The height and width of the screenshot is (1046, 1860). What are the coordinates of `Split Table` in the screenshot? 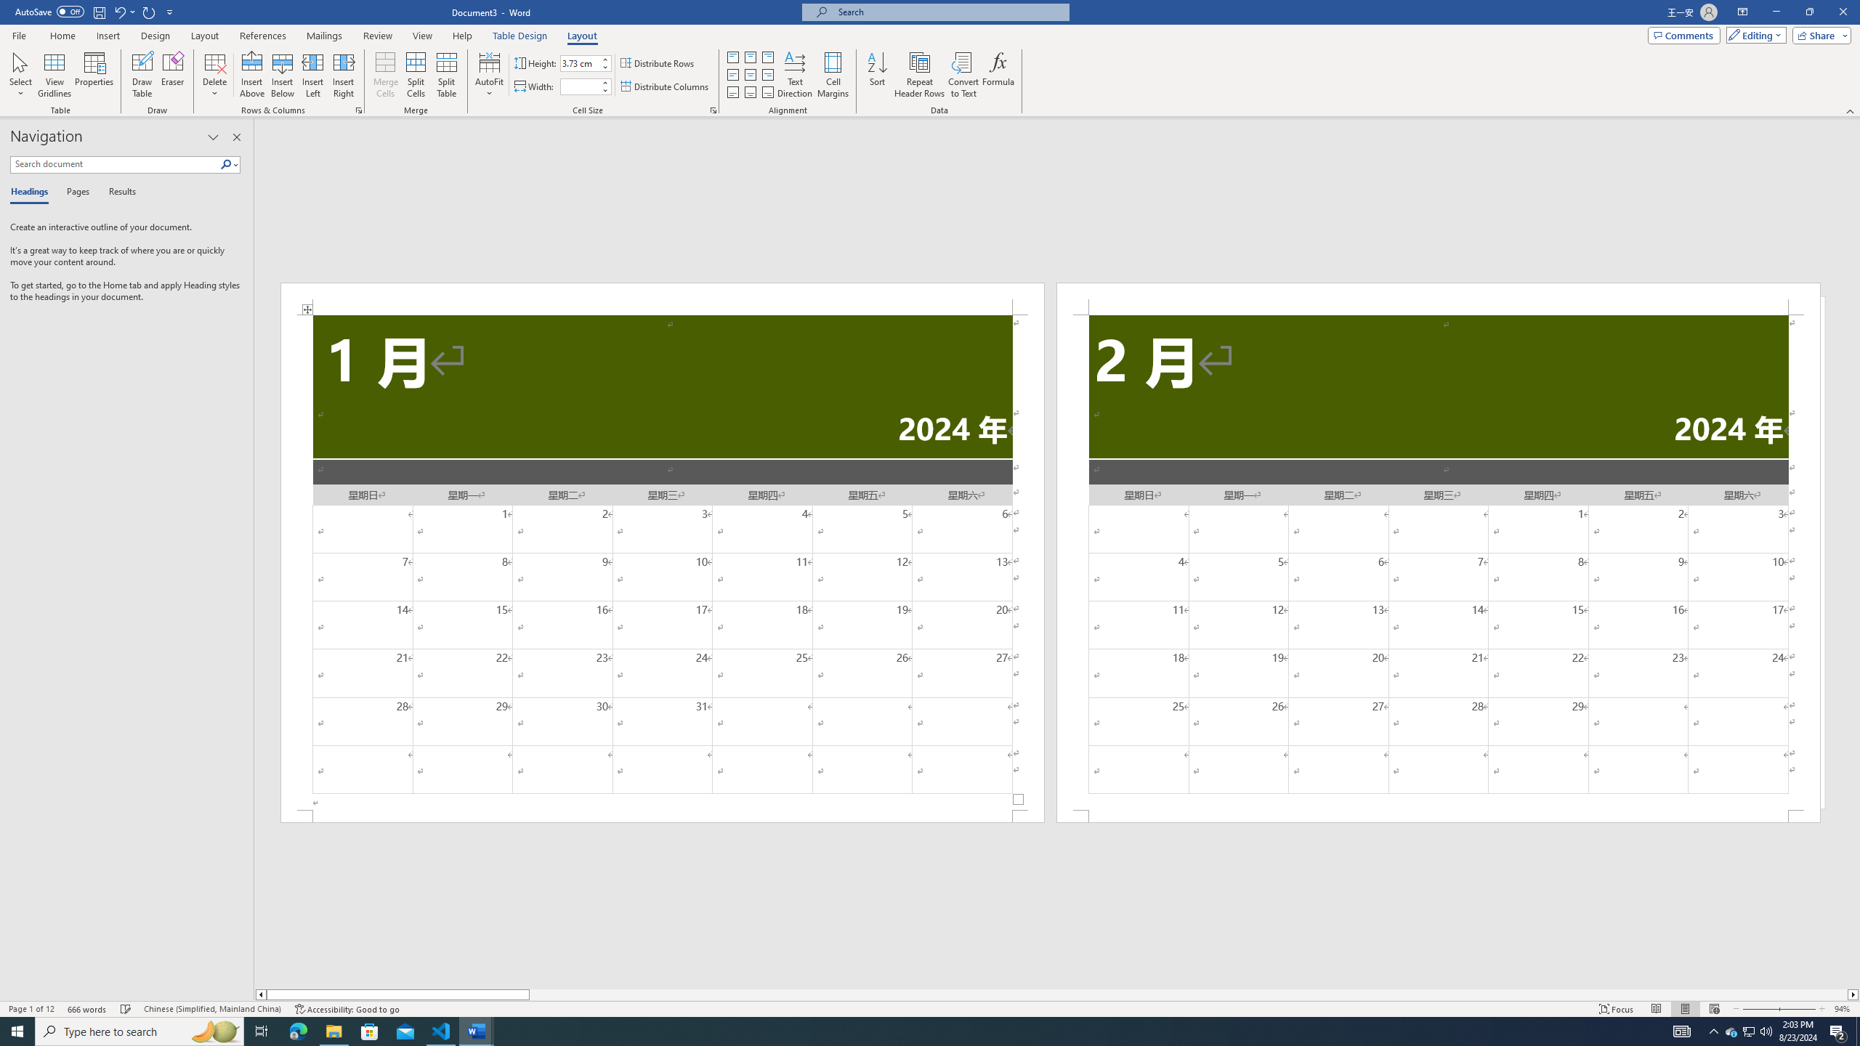 It's located at (446, 75).